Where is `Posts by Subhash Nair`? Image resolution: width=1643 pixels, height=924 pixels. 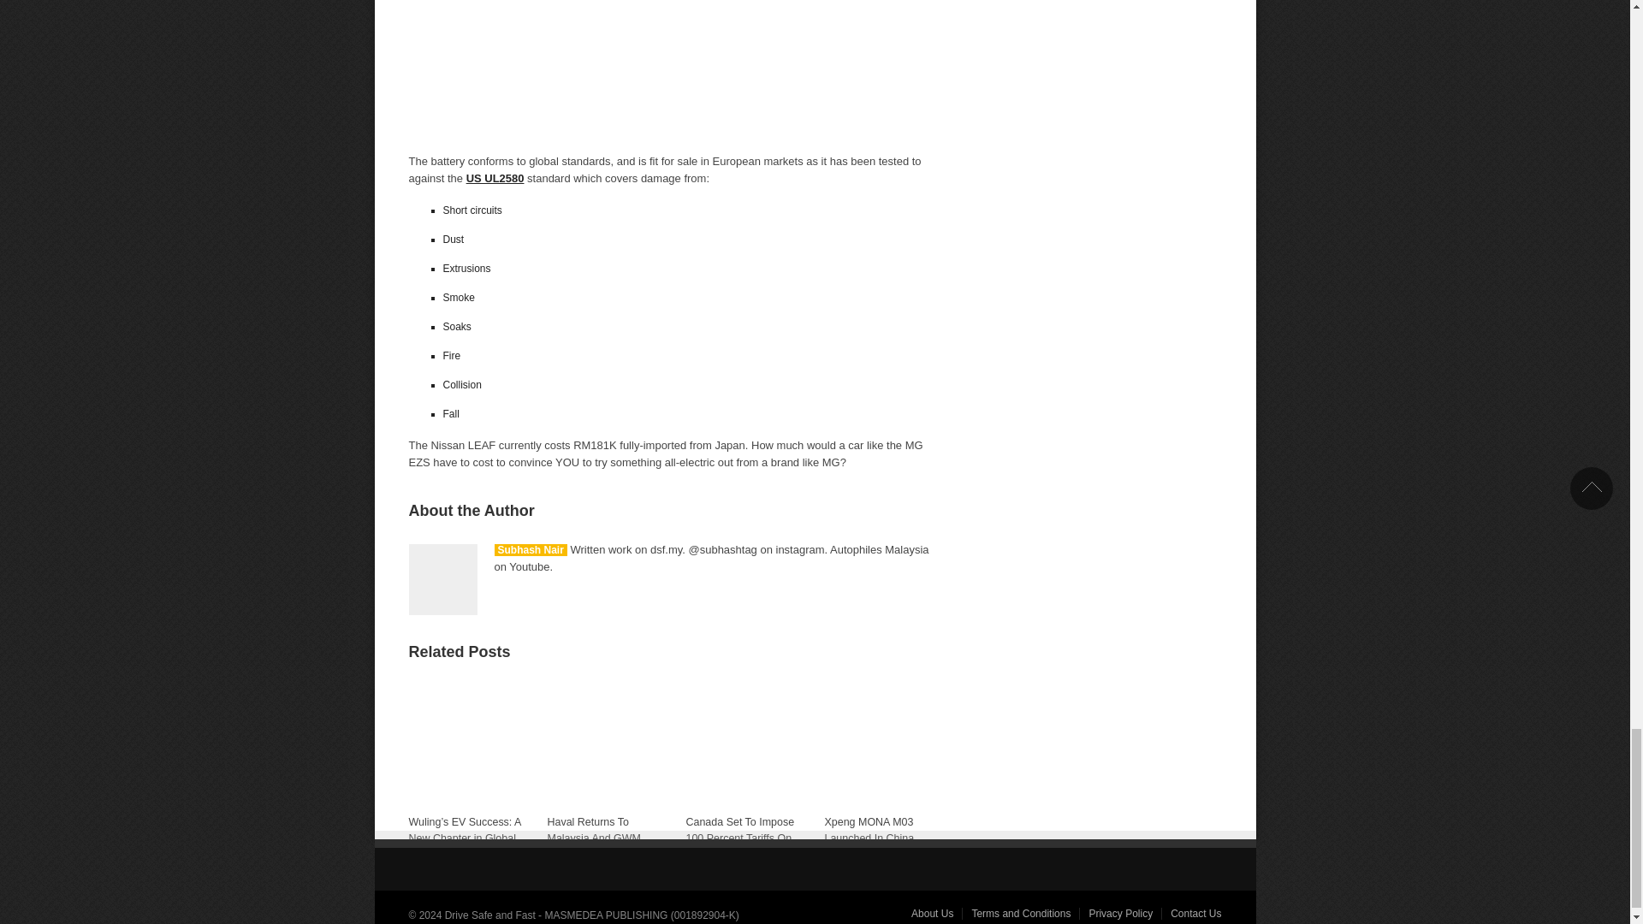
Posts by Subhash Nair is located at coordinates (531, 550).